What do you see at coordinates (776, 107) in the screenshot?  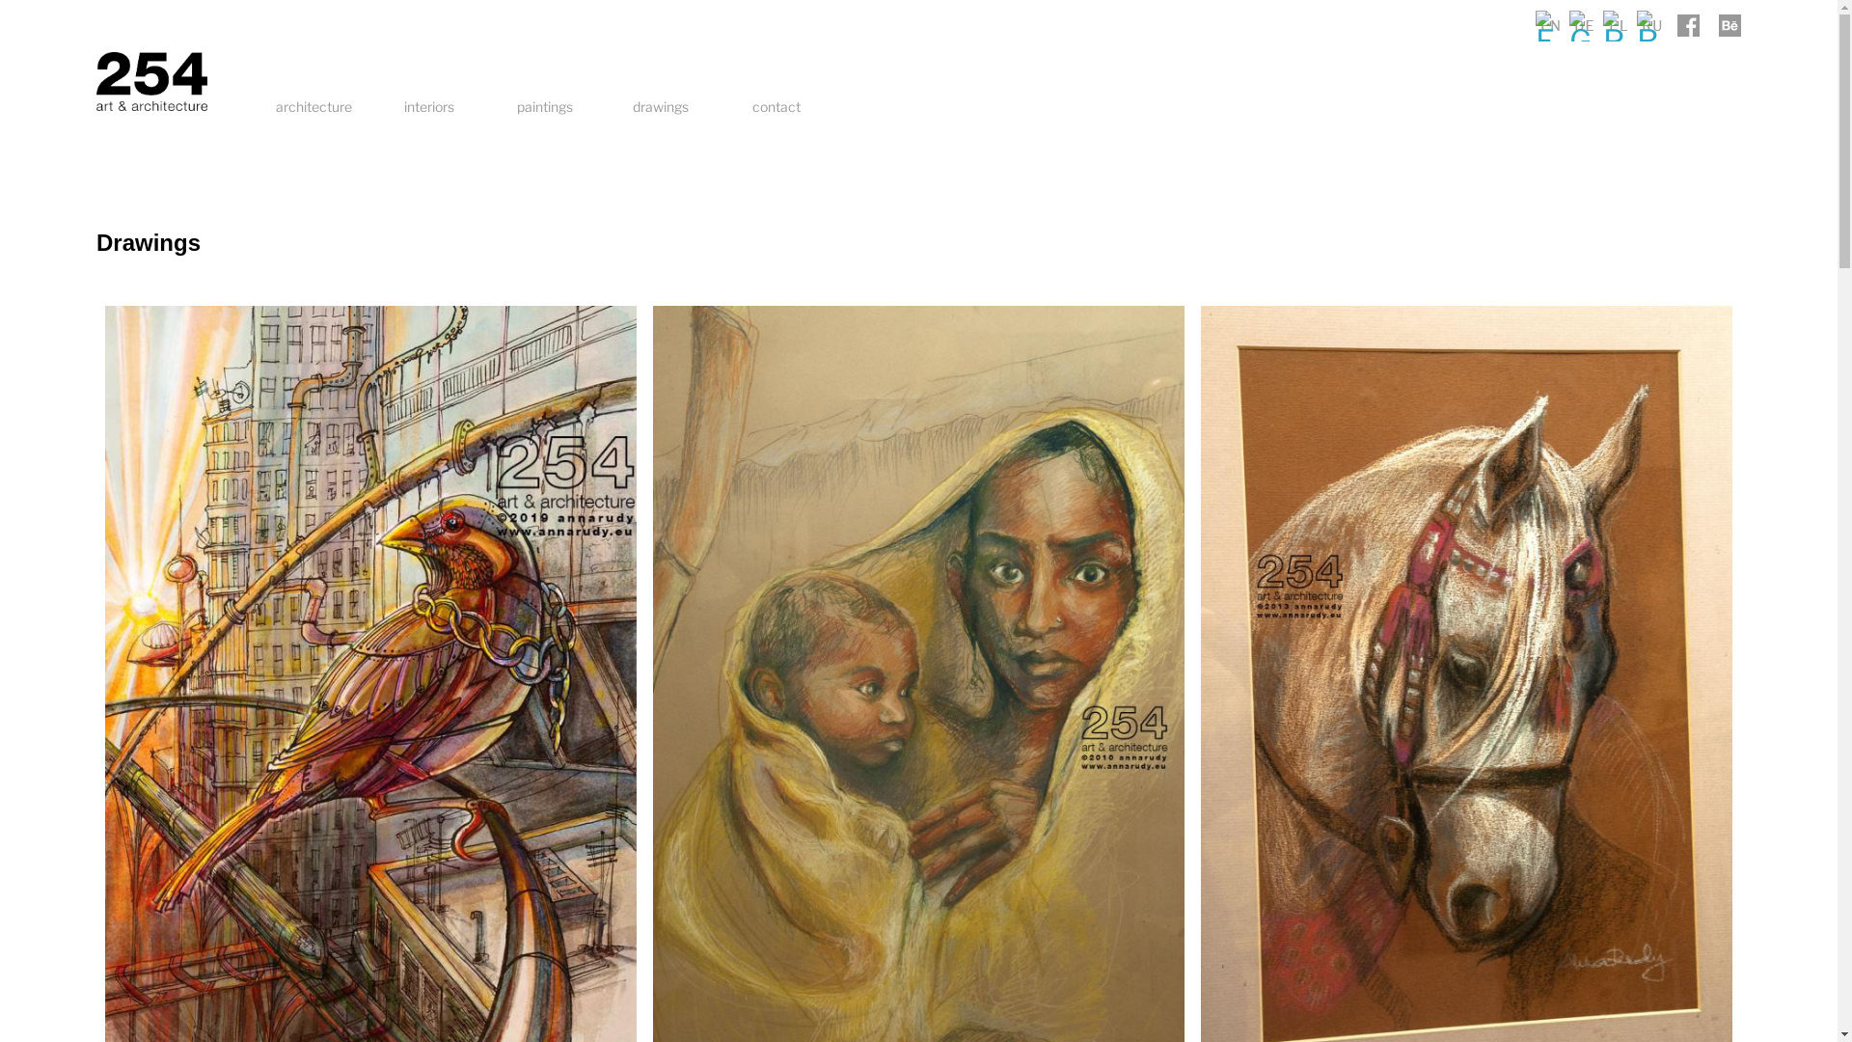 I see `contact` at bounding box center [776, 107].